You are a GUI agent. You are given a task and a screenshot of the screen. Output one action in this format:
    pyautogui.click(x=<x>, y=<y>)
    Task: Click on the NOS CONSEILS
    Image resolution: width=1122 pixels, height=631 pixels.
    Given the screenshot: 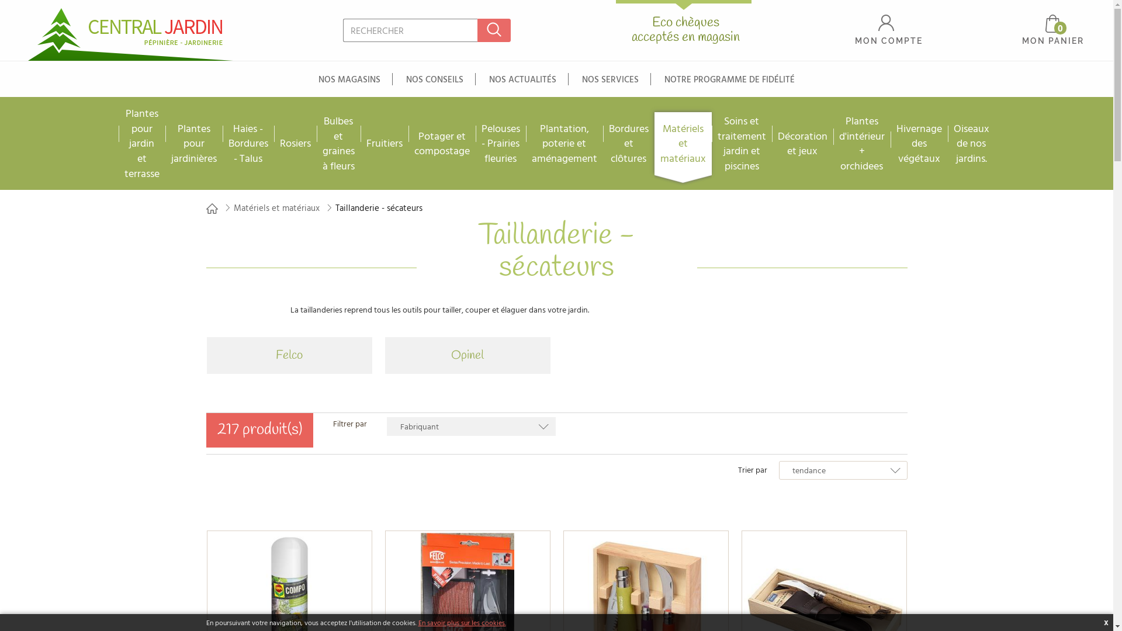 What is the action you would take?
    pyautogui.click(x=435, y=79)
    